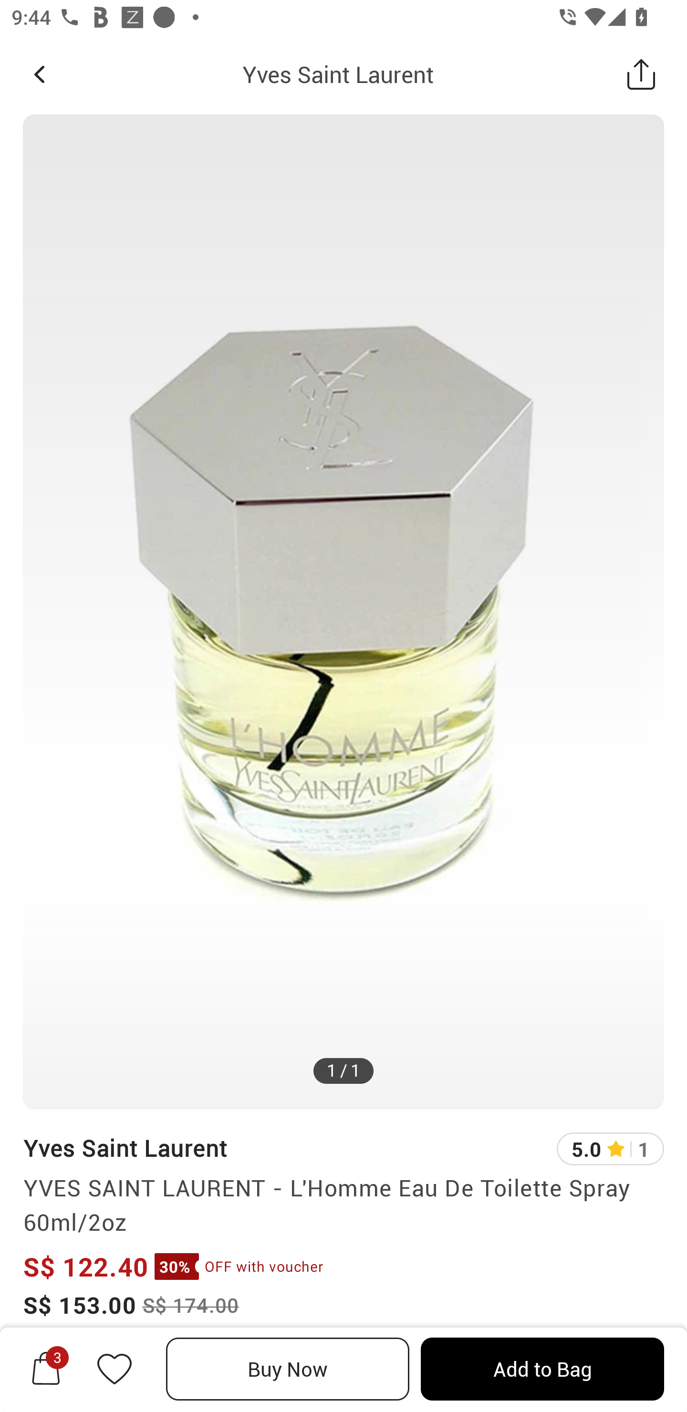  Describe the element at coordinates (125, 1148) in the screenshot. I see `Yves Saint Laurent` at that location.